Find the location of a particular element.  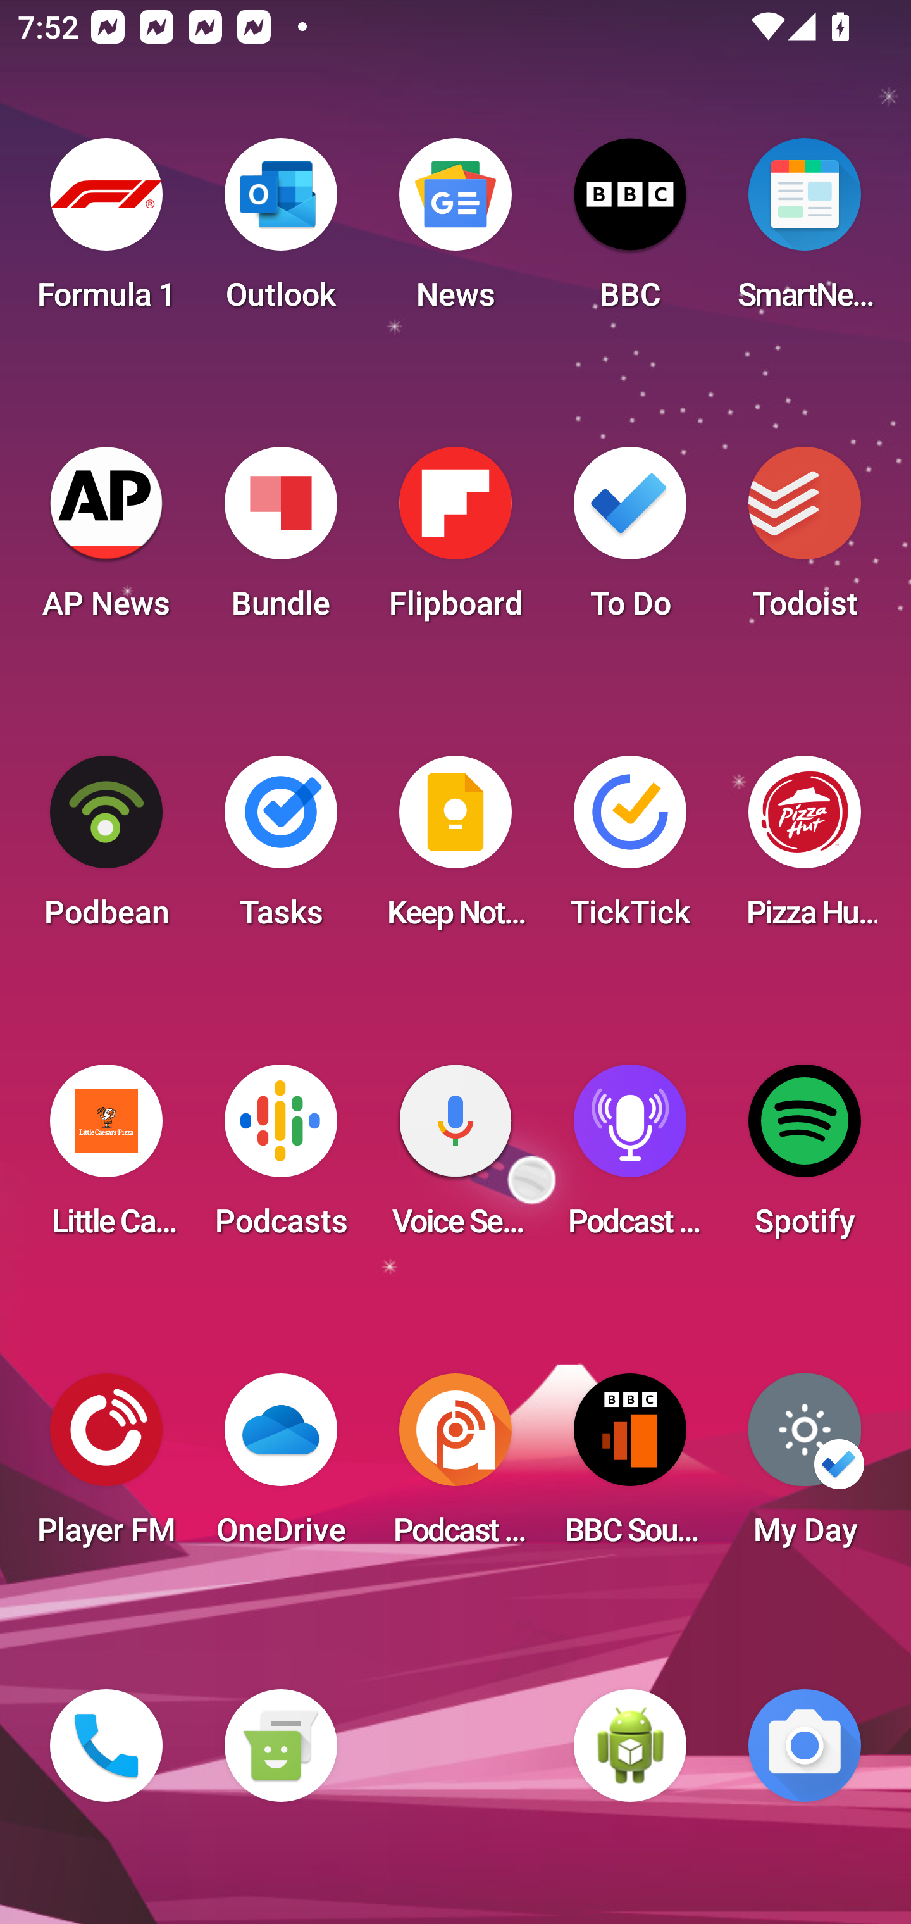

WebView Browser Tester is located at coordinates (630, 1746).